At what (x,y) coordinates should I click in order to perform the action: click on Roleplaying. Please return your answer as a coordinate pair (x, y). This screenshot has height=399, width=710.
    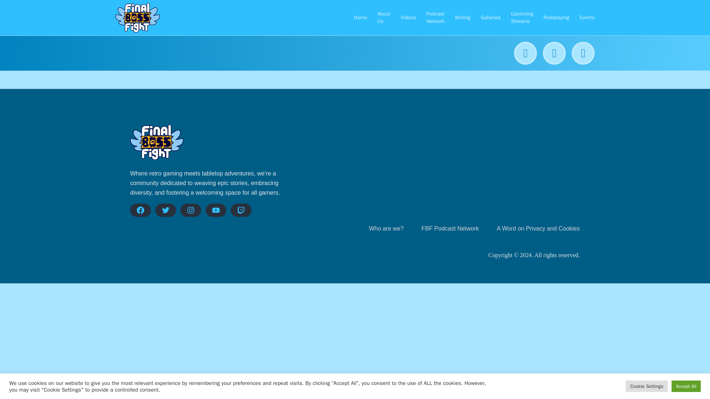
    Looking at the image, I should click on (556, 17).